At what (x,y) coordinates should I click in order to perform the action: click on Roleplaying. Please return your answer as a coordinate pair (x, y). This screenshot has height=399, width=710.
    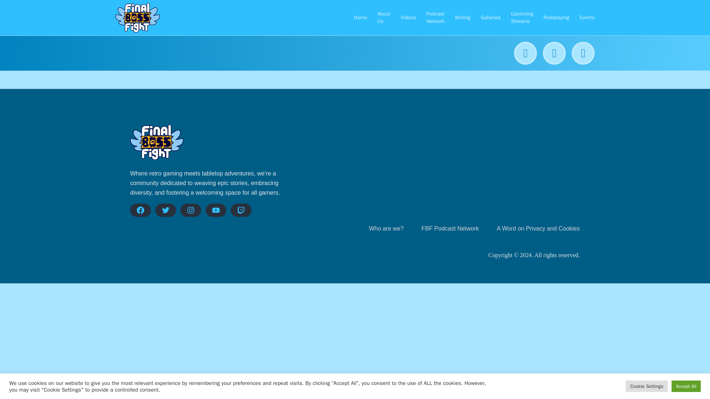
    Looking at the image, I should click on (556, 17).